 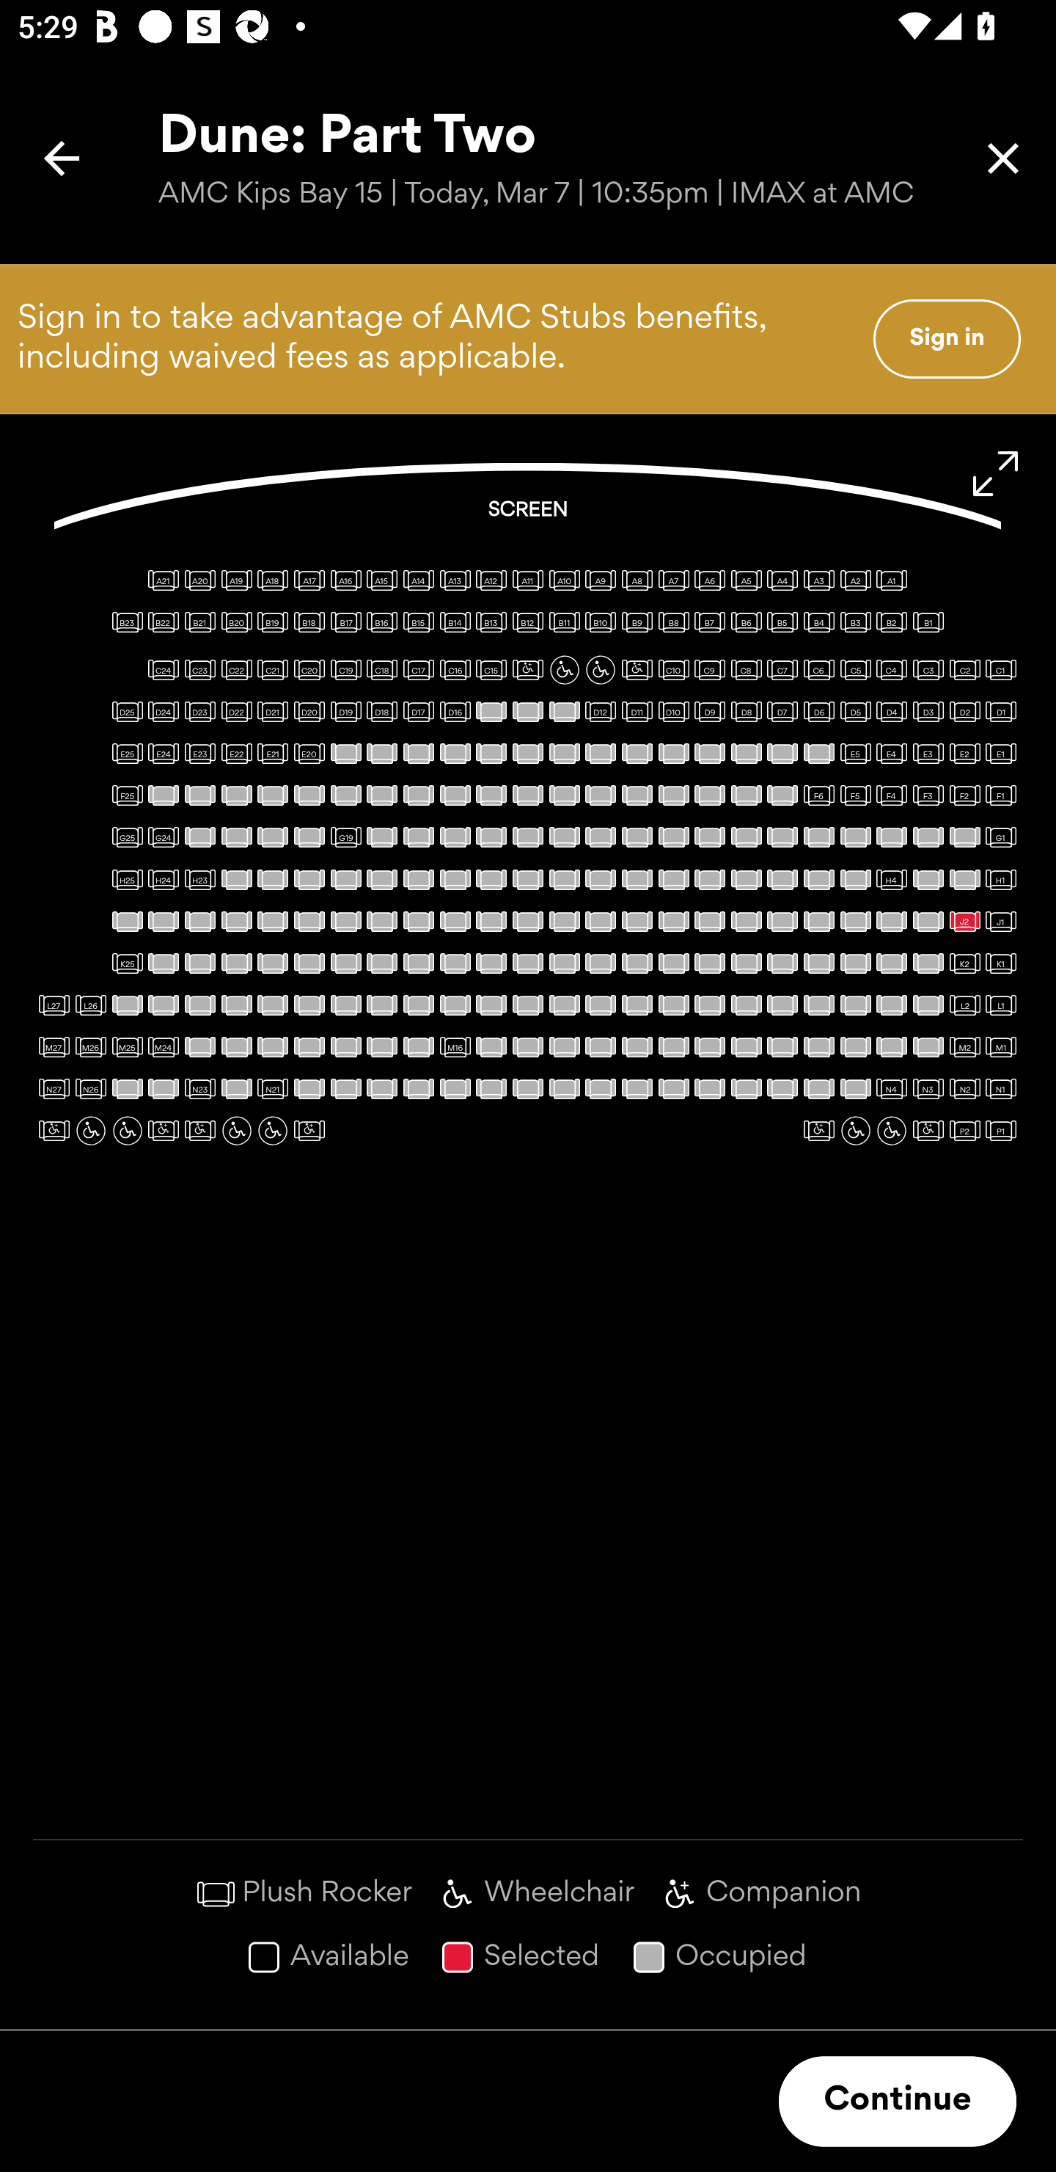 I want to click on P4, Wheelchair space, available, so click(x=892, y=1130).